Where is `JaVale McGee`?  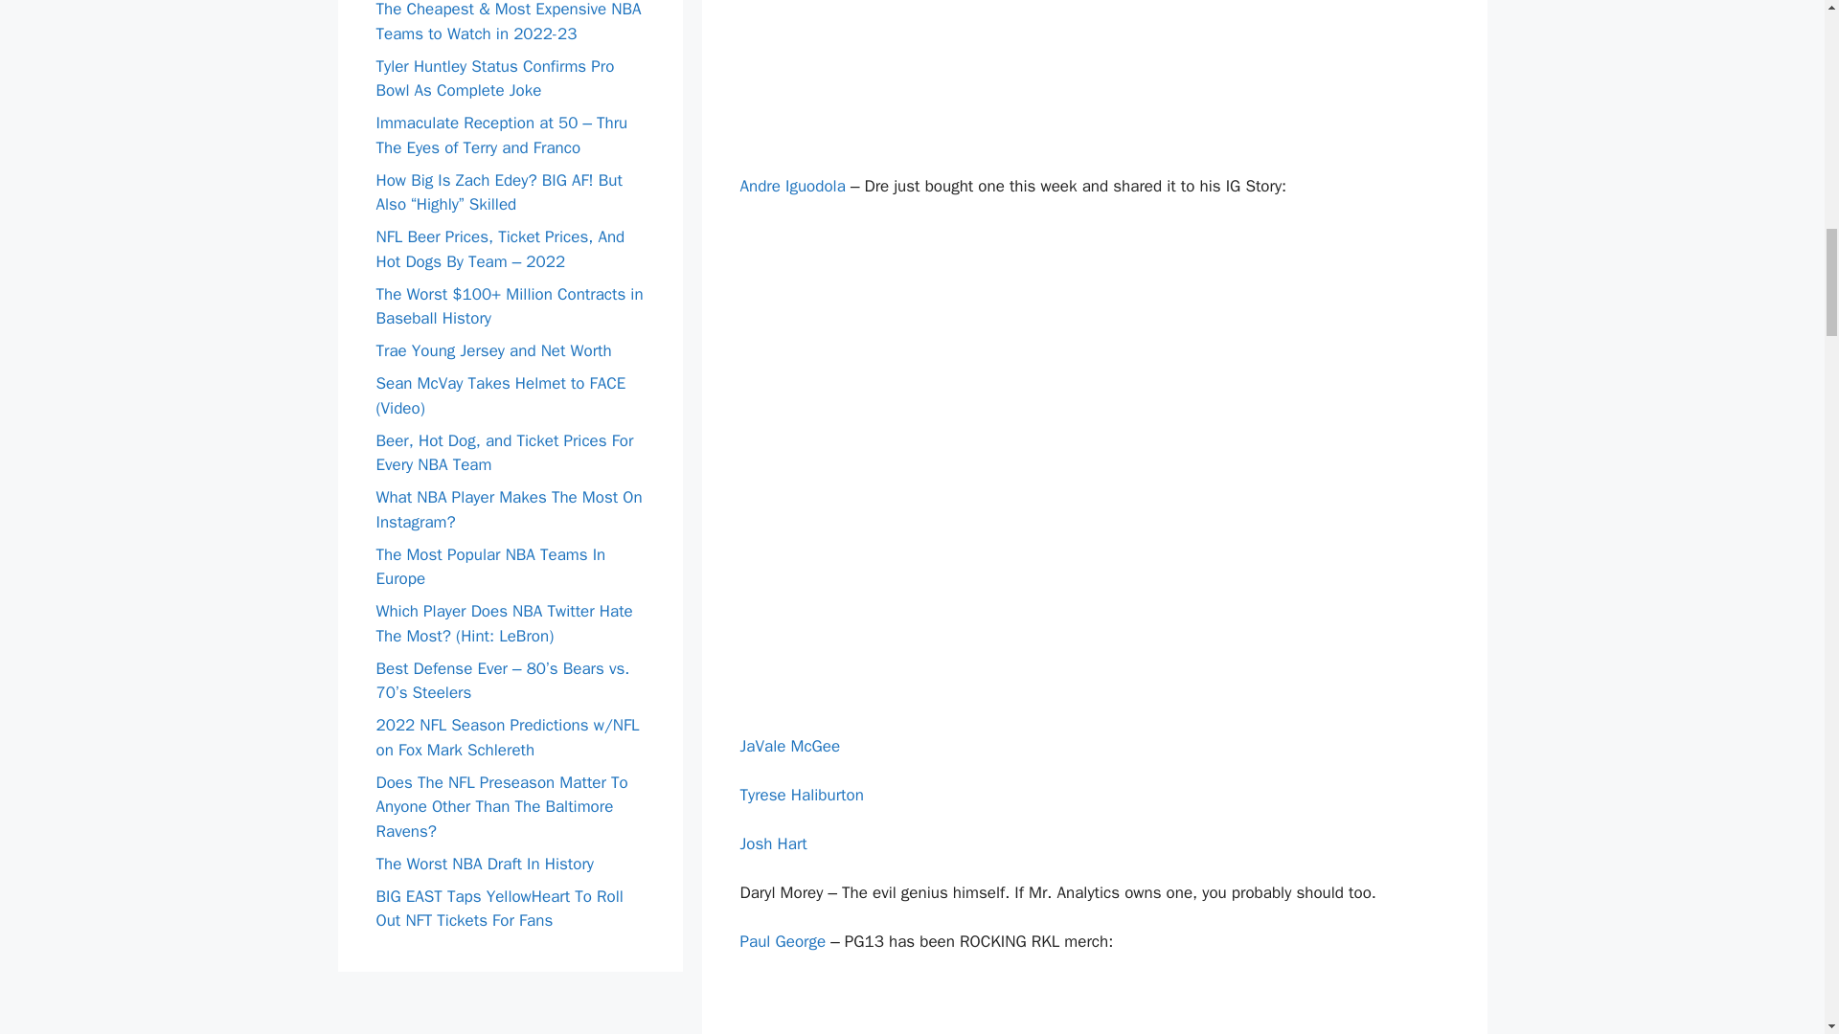 JaVale McGee is located at coordinates (789, 745).